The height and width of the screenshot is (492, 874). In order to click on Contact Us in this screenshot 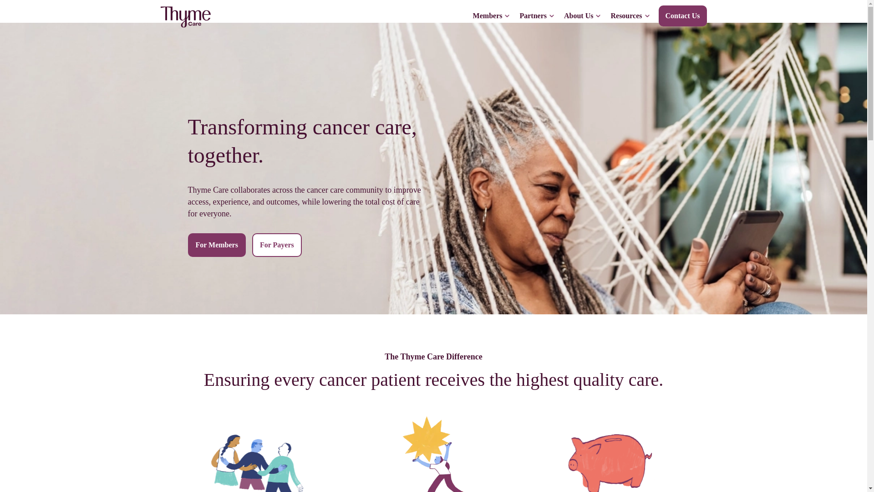, I will do `click(682, 15)`.